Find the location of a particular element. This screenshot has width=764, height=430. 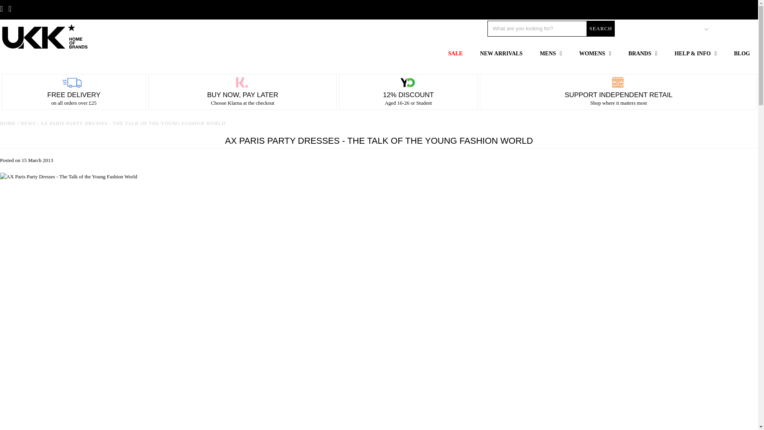

MENS is located at coordinates (551, 53).